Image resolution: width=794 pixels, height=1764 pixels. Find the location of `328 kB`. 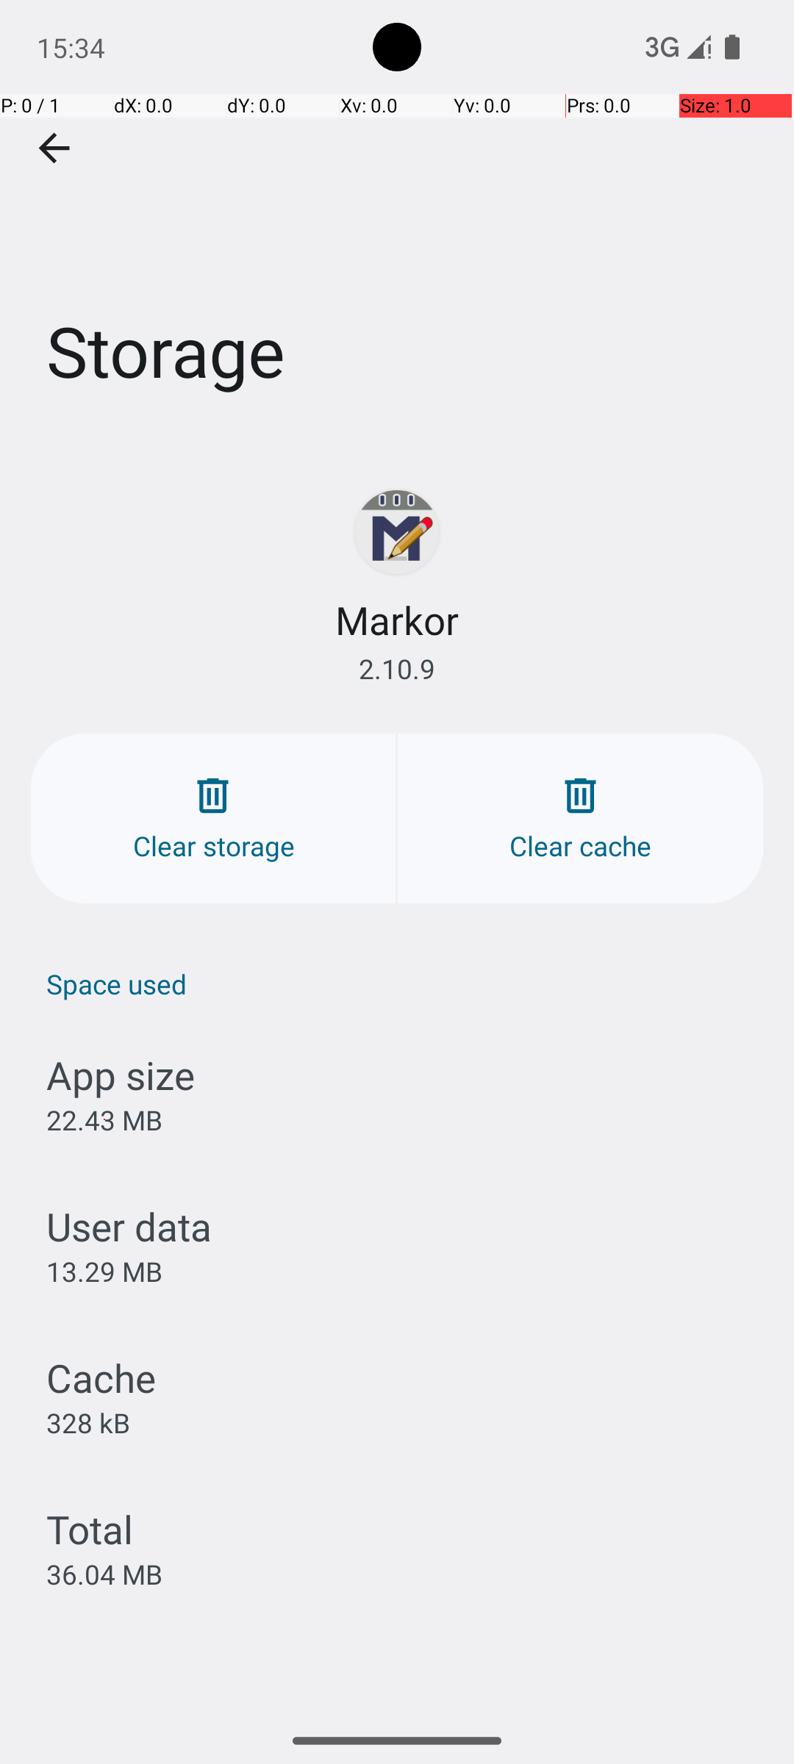

328 kB is located at coordinates (88, 1422).